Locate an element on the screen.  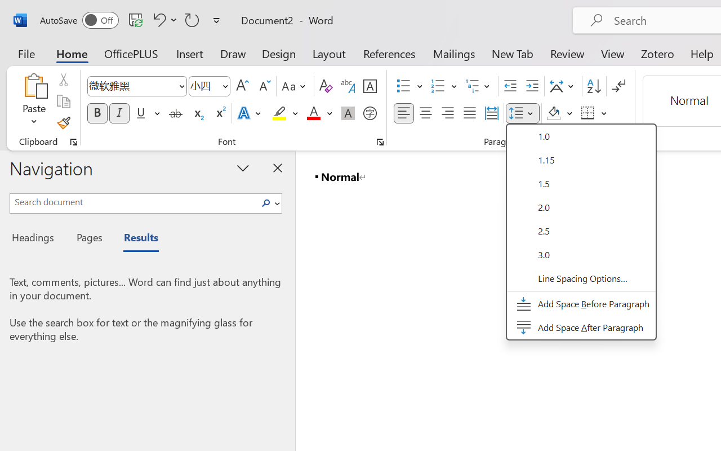
View is located at coordinates (613, 53).